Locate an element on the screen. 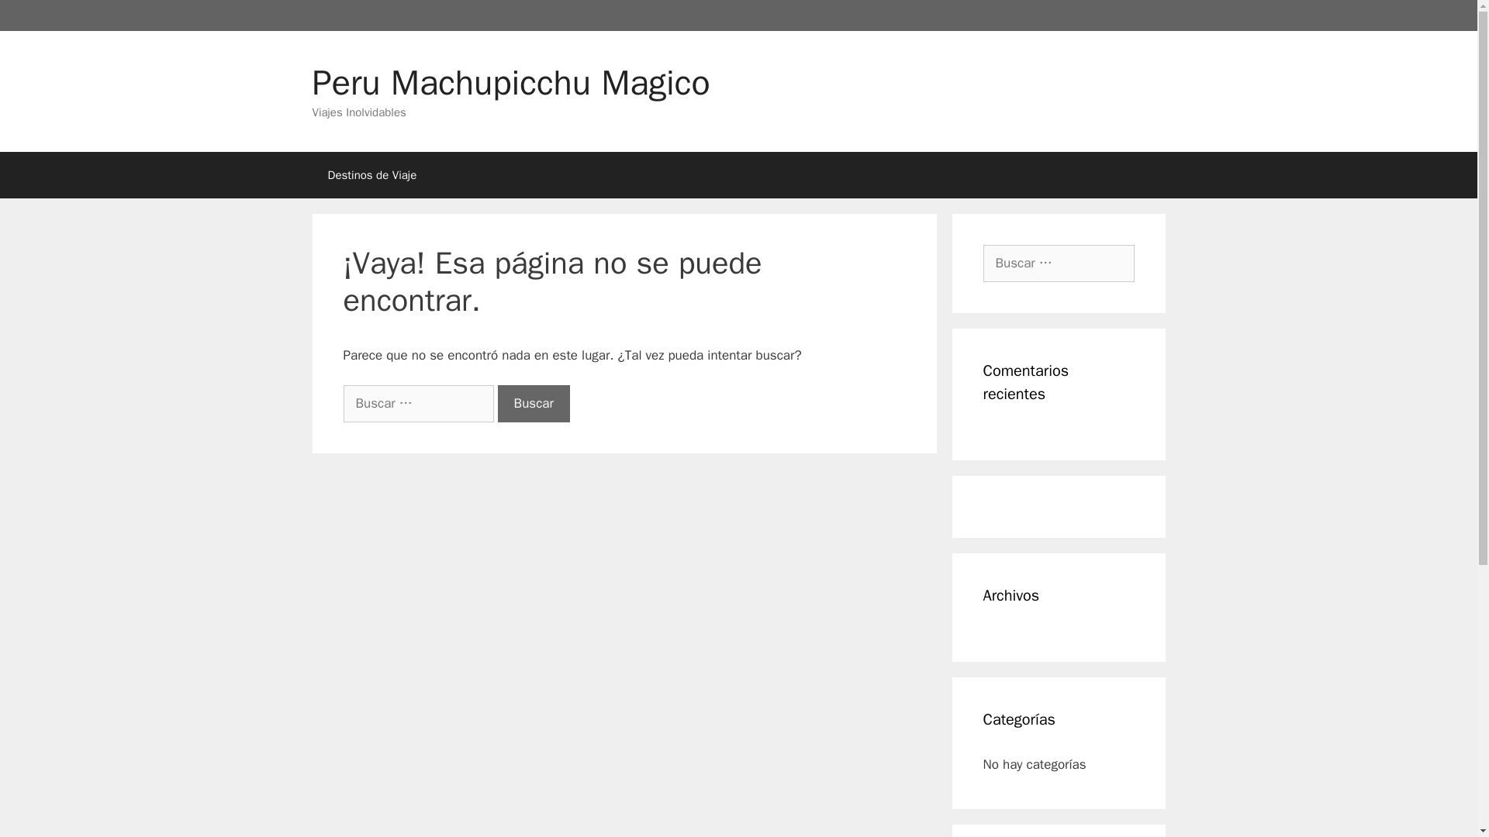 The image size is (1489, 837). Buscar is located at coordinates (534, 403).